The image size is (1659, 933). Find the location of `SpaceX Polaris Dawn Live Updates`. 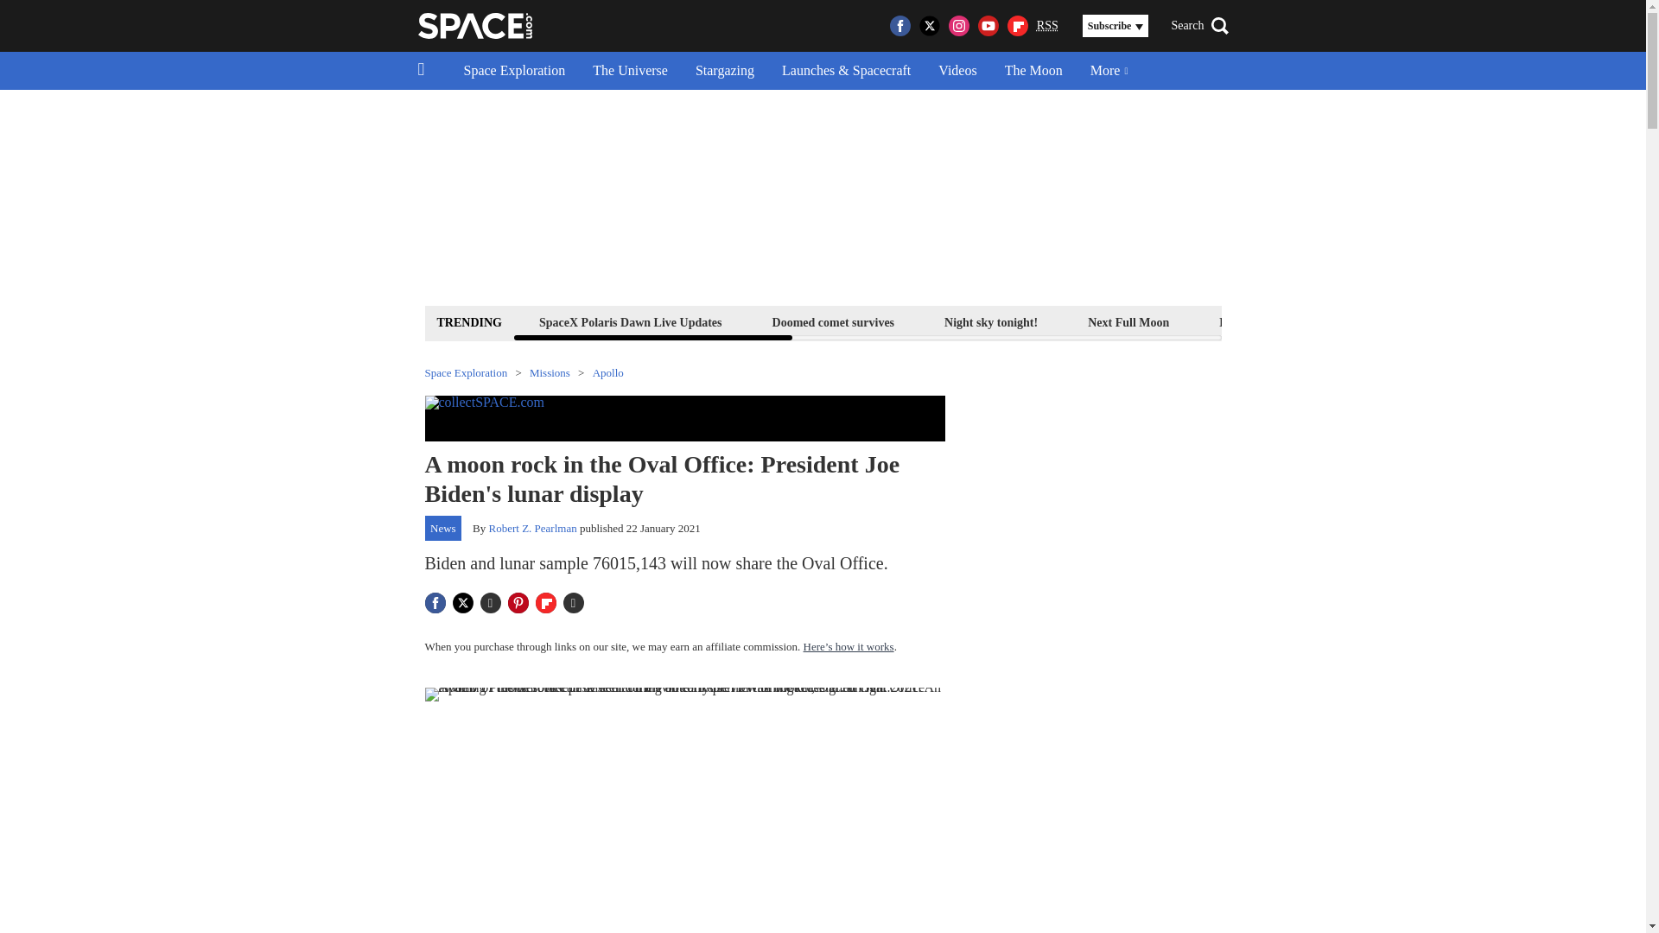

SpaceX Polaris Dawn Live Updates is located at coordinates (630, 321).